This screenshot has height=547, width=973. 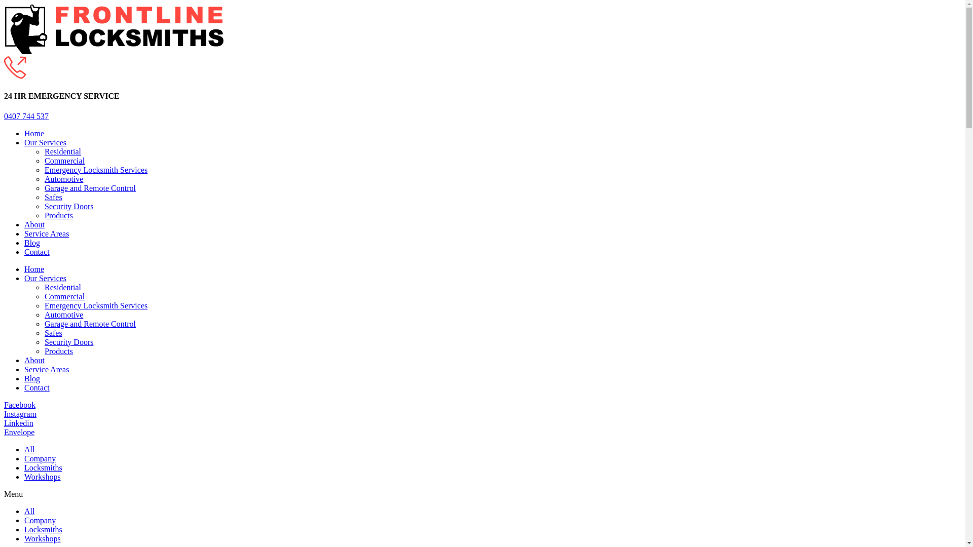 I want to click on All, so click(x=29, y=450).